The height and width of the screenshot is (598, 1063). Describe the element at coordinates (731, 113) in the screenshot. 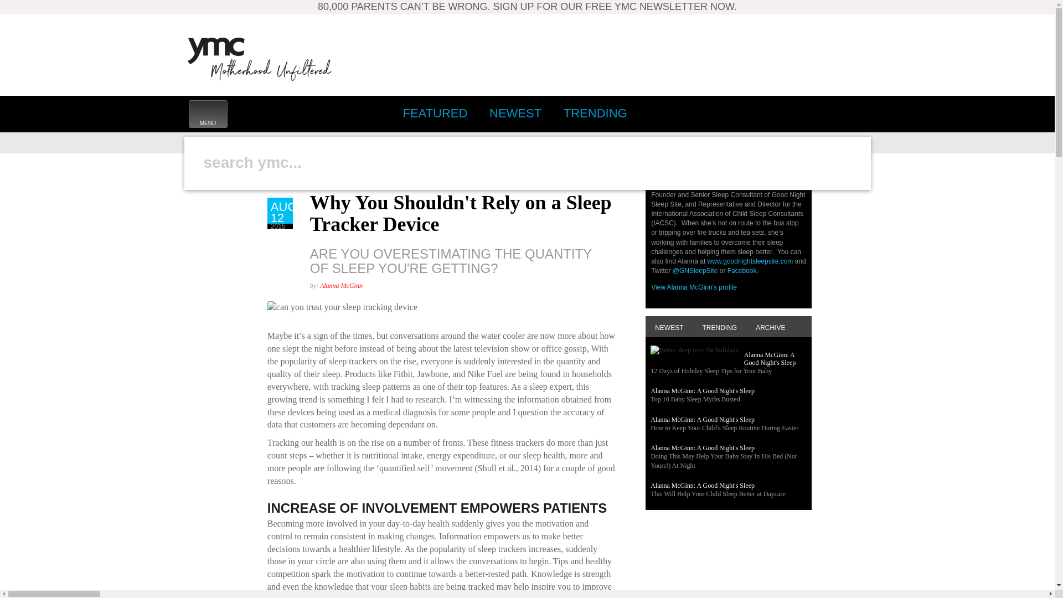

I see `NEWEST` at that location.